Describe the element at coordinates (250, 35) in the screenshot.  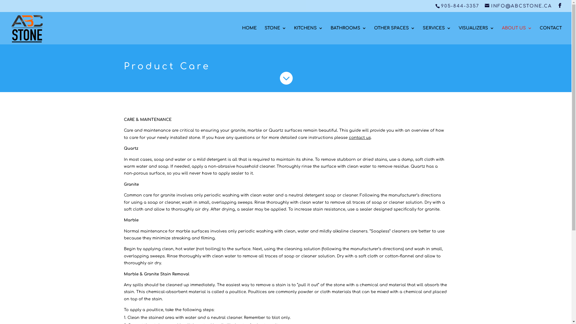
I see `HOME` at that location.